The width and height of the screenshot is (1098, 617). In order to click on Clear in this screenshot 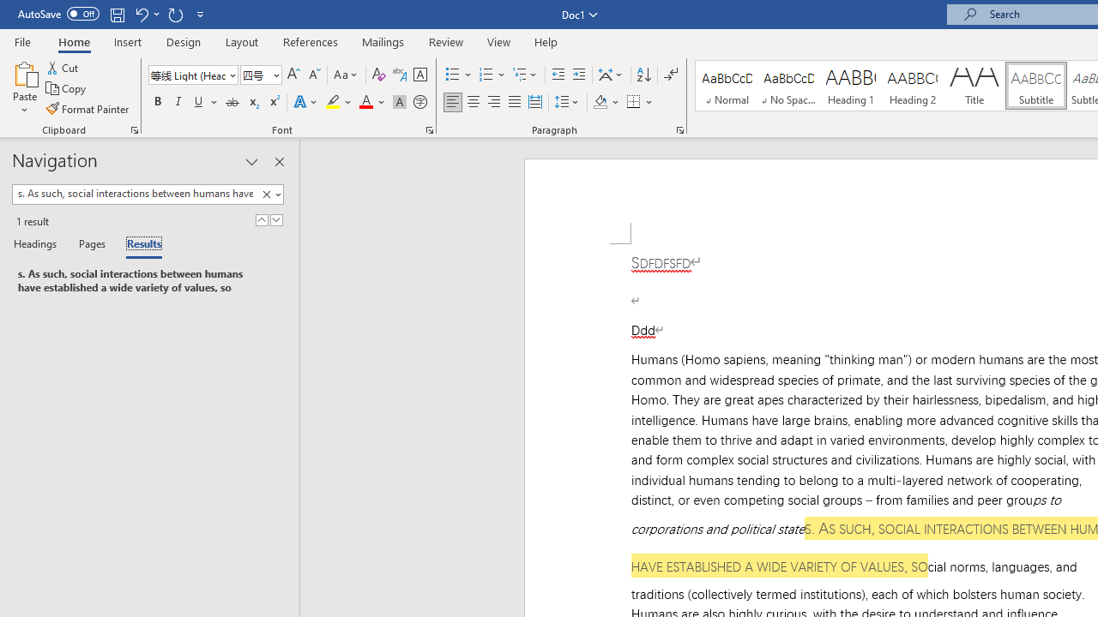, I will do `click(269, 195)`.